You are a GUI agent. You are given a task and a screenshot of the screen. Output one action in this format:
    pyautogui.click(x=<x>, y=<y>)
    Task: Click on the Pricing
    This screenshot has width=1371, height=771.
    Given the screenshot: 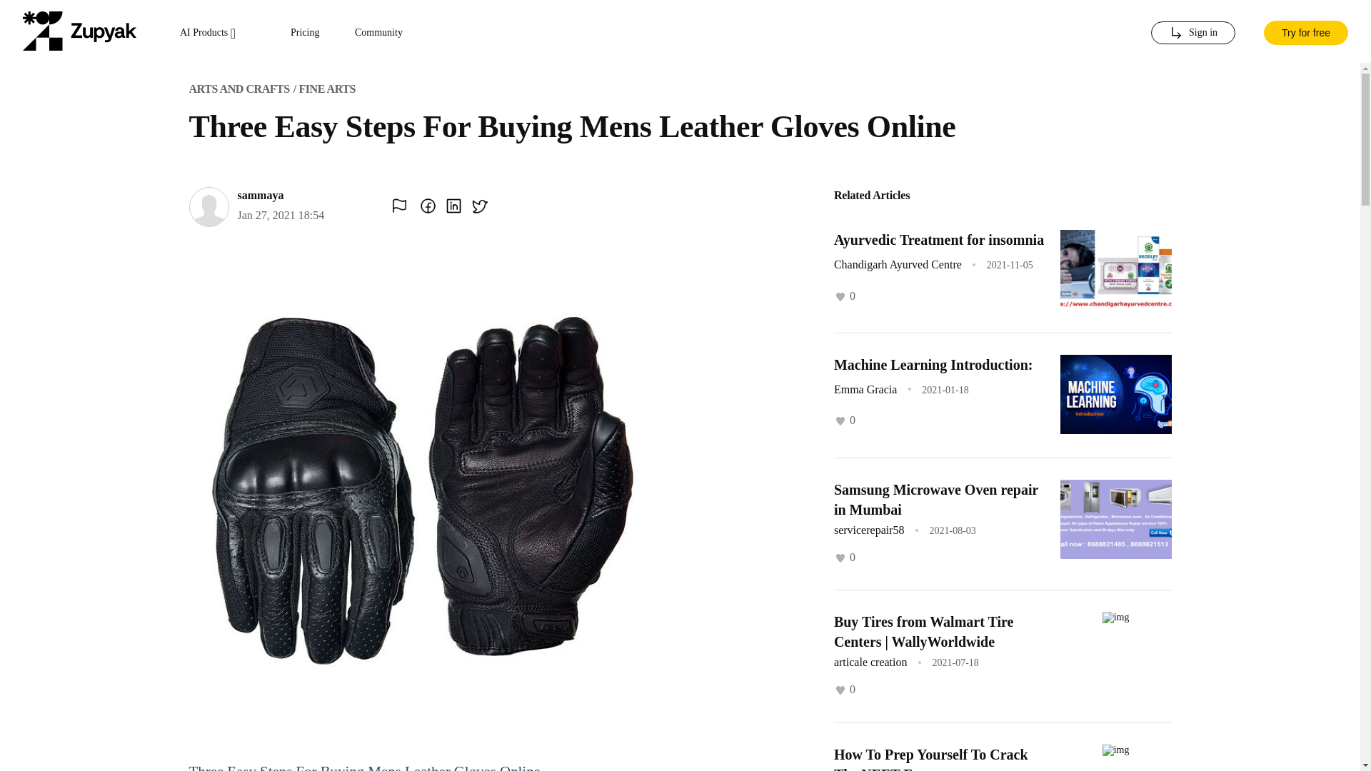 What is the action you would take?
    pyautogui.click(x=305, y=33)
    